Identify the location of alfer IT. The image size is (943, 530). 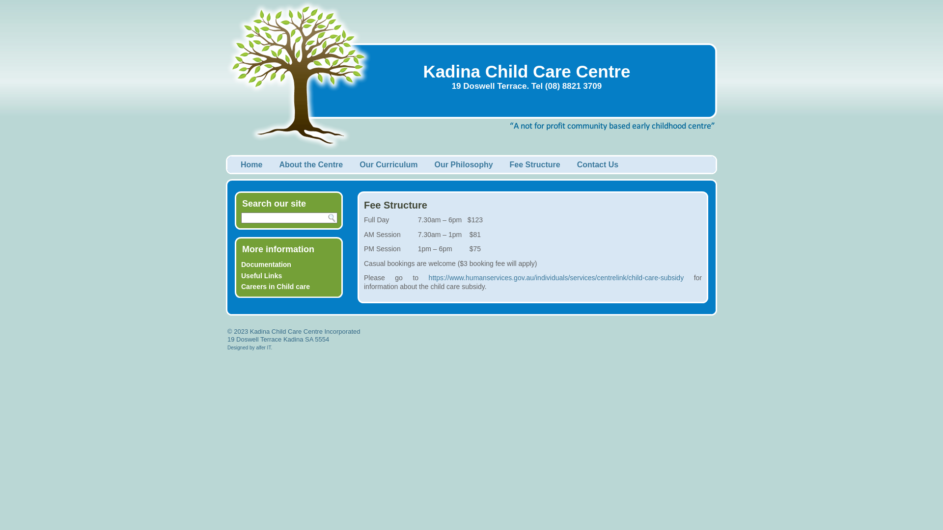
(263, 347).